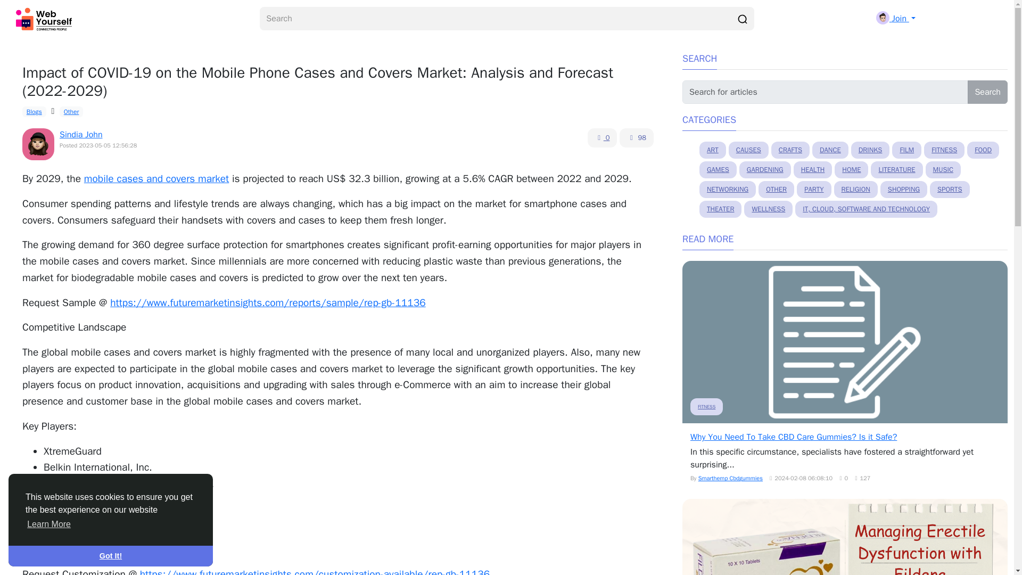 Image resolution: width=1022 pixels, height=575 pixels. I want to click on DRINKS, so click(871, 150).